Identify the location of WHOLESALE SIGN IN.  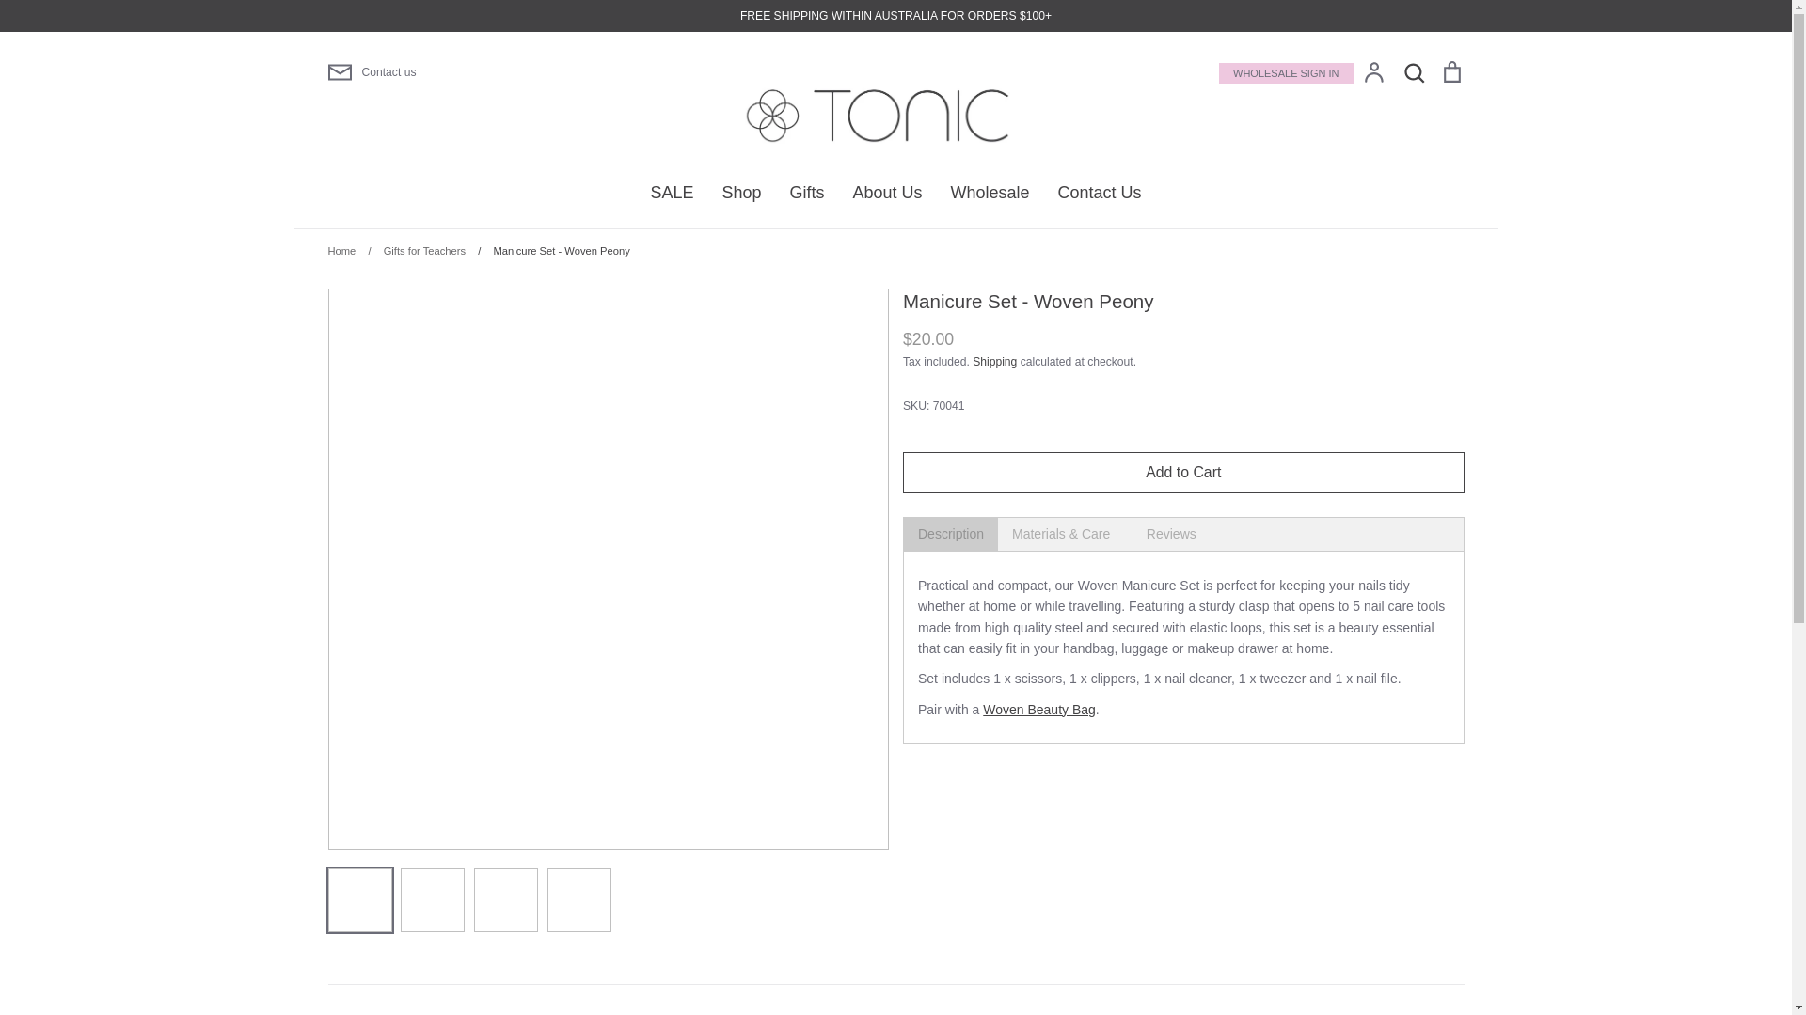
(1286, 72).